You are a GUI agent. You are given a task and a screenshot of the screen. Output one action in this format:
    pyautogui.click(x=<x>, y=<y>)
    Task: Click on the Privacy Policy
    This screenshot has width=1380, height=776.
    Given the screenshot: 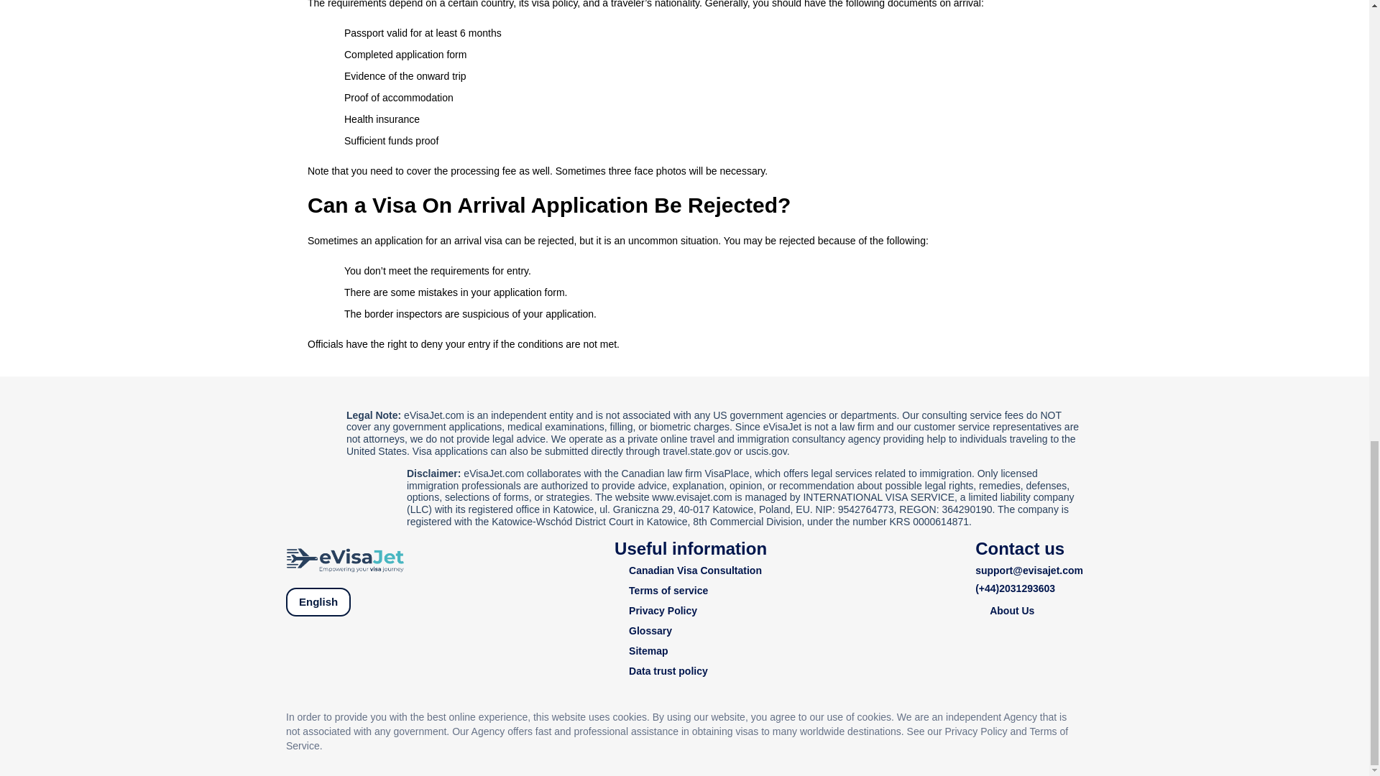 What is the action you would take?
    pyautogui.click(x=690, y=611)
    